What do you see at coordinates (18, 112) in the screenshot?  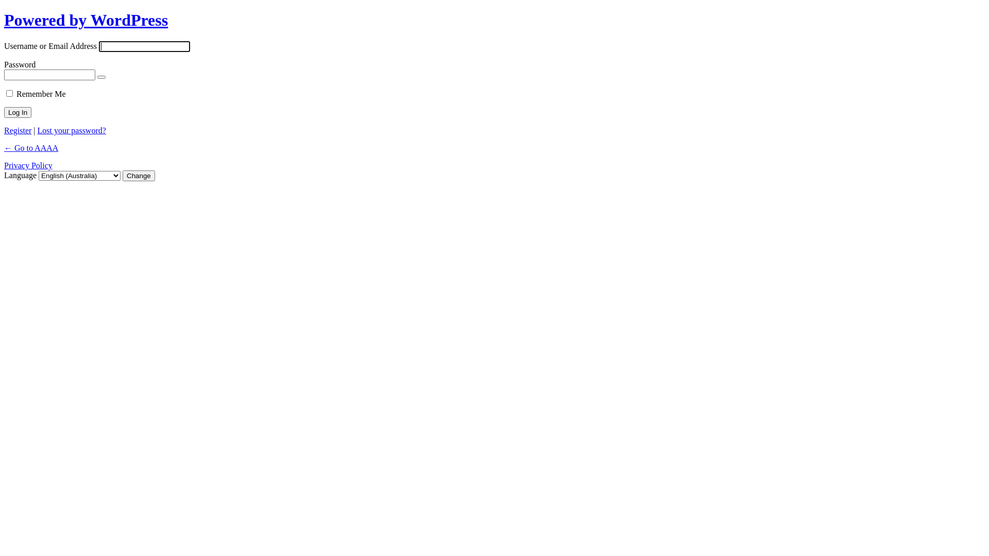 I see `Log In` at bounding box center [18, 112].